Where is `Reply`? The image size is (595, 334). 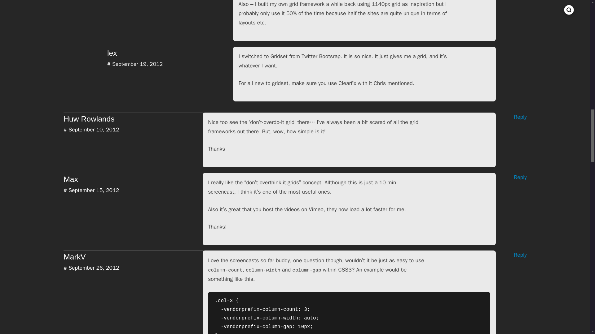
Reply is located at coordinates (511, 117).